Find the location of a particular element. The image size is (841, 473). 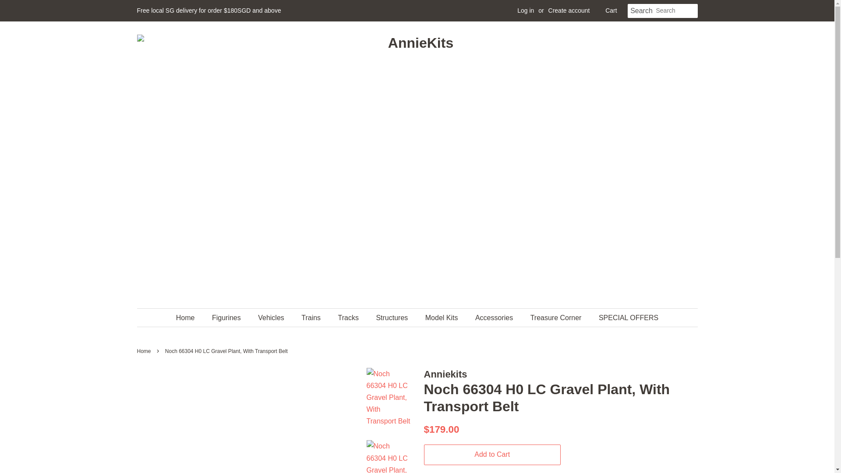

Cart is located at coordinates (611, 11).